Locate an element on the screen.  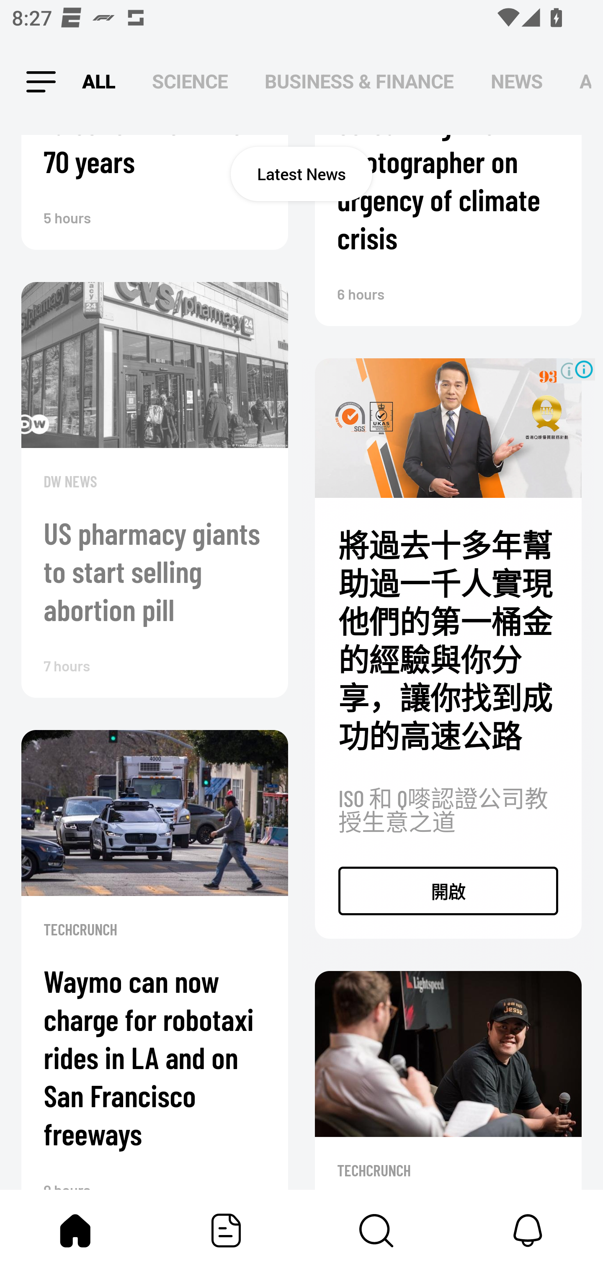
Notifications is located at coordinates (528, 1230).